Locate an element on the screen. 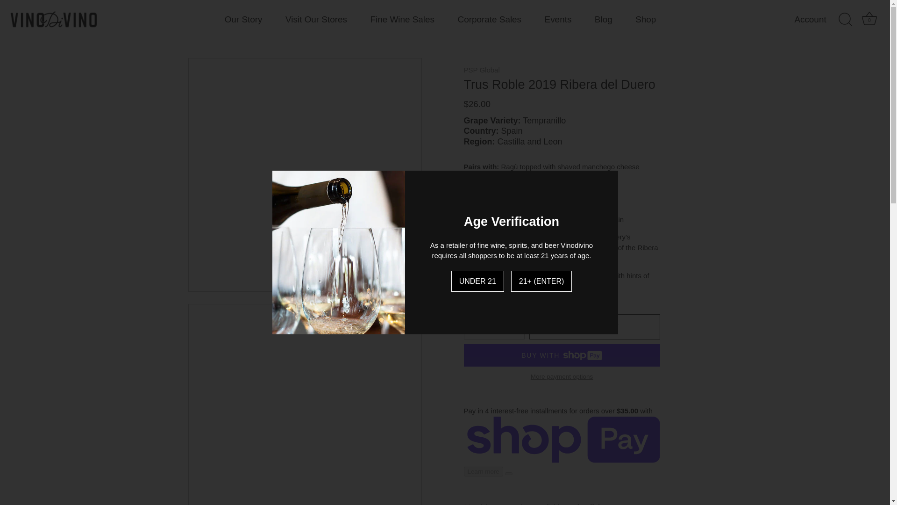  Basket is located at coordinates (558, 19).